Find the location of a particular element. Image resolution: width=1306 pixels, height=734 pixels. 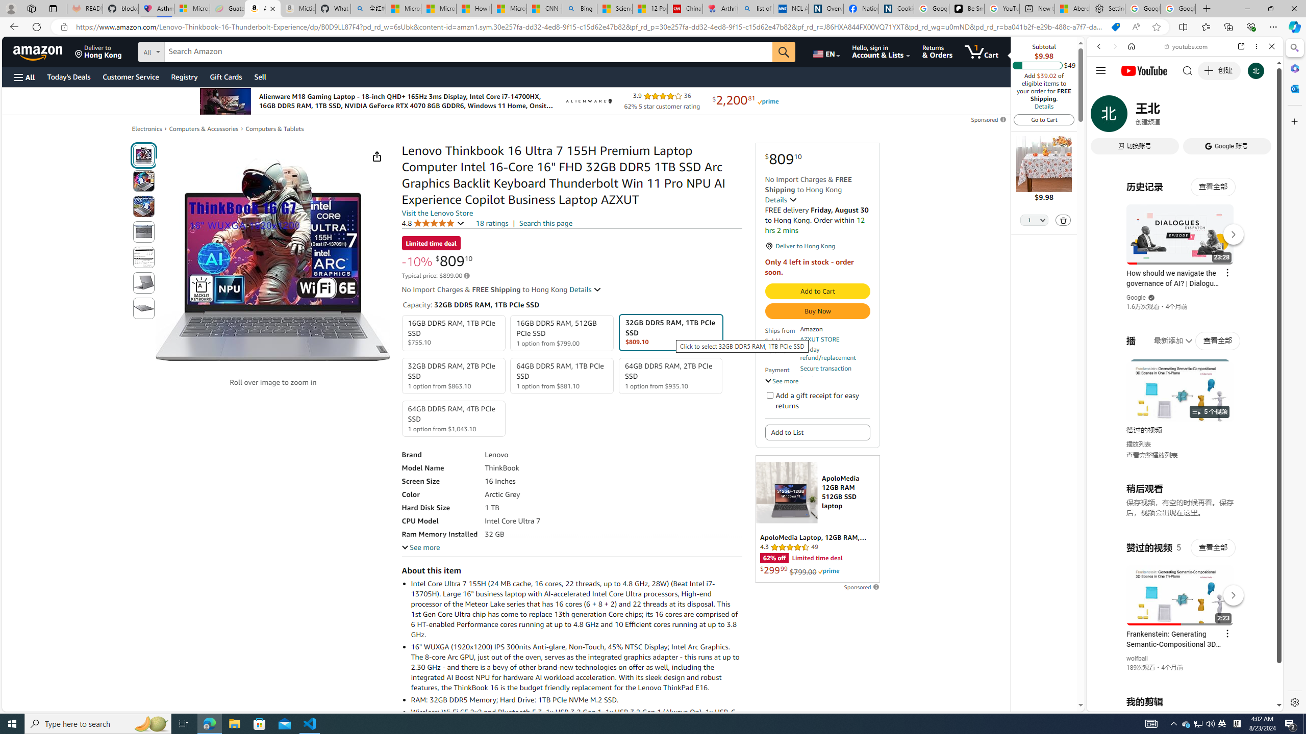

Deliver to Hong Kong is located at coordinates (98, 51).